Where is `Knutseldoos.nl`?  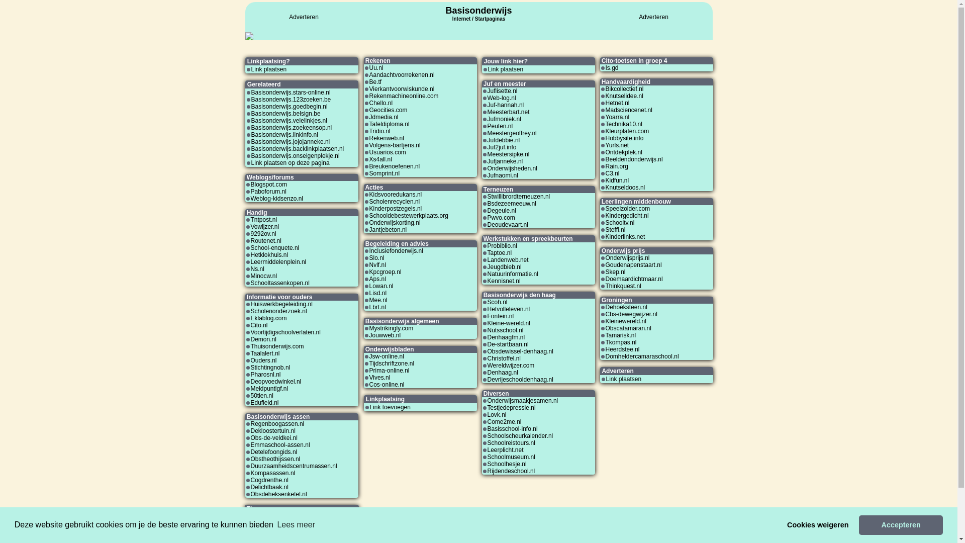
Knutseldoos.nl is located at coordinates (625, 188).